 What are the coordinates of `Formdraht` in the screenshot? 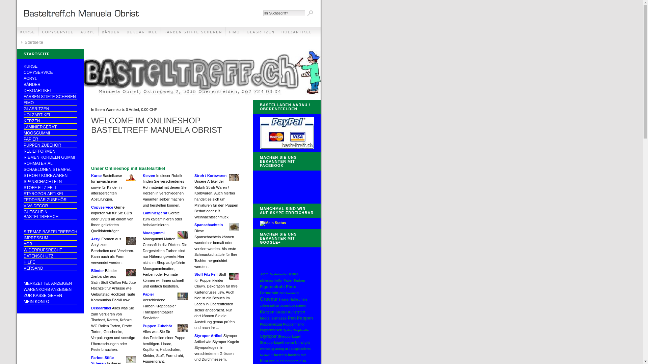 It's located at (269, 293).